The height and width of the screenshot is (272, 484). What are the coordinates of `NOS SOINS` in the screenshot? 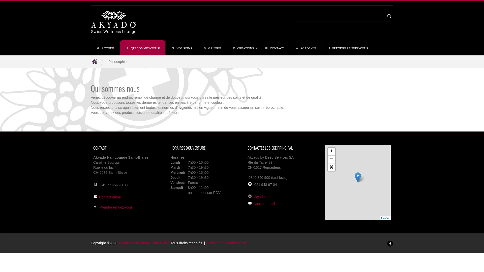 It's located at (181, 48).